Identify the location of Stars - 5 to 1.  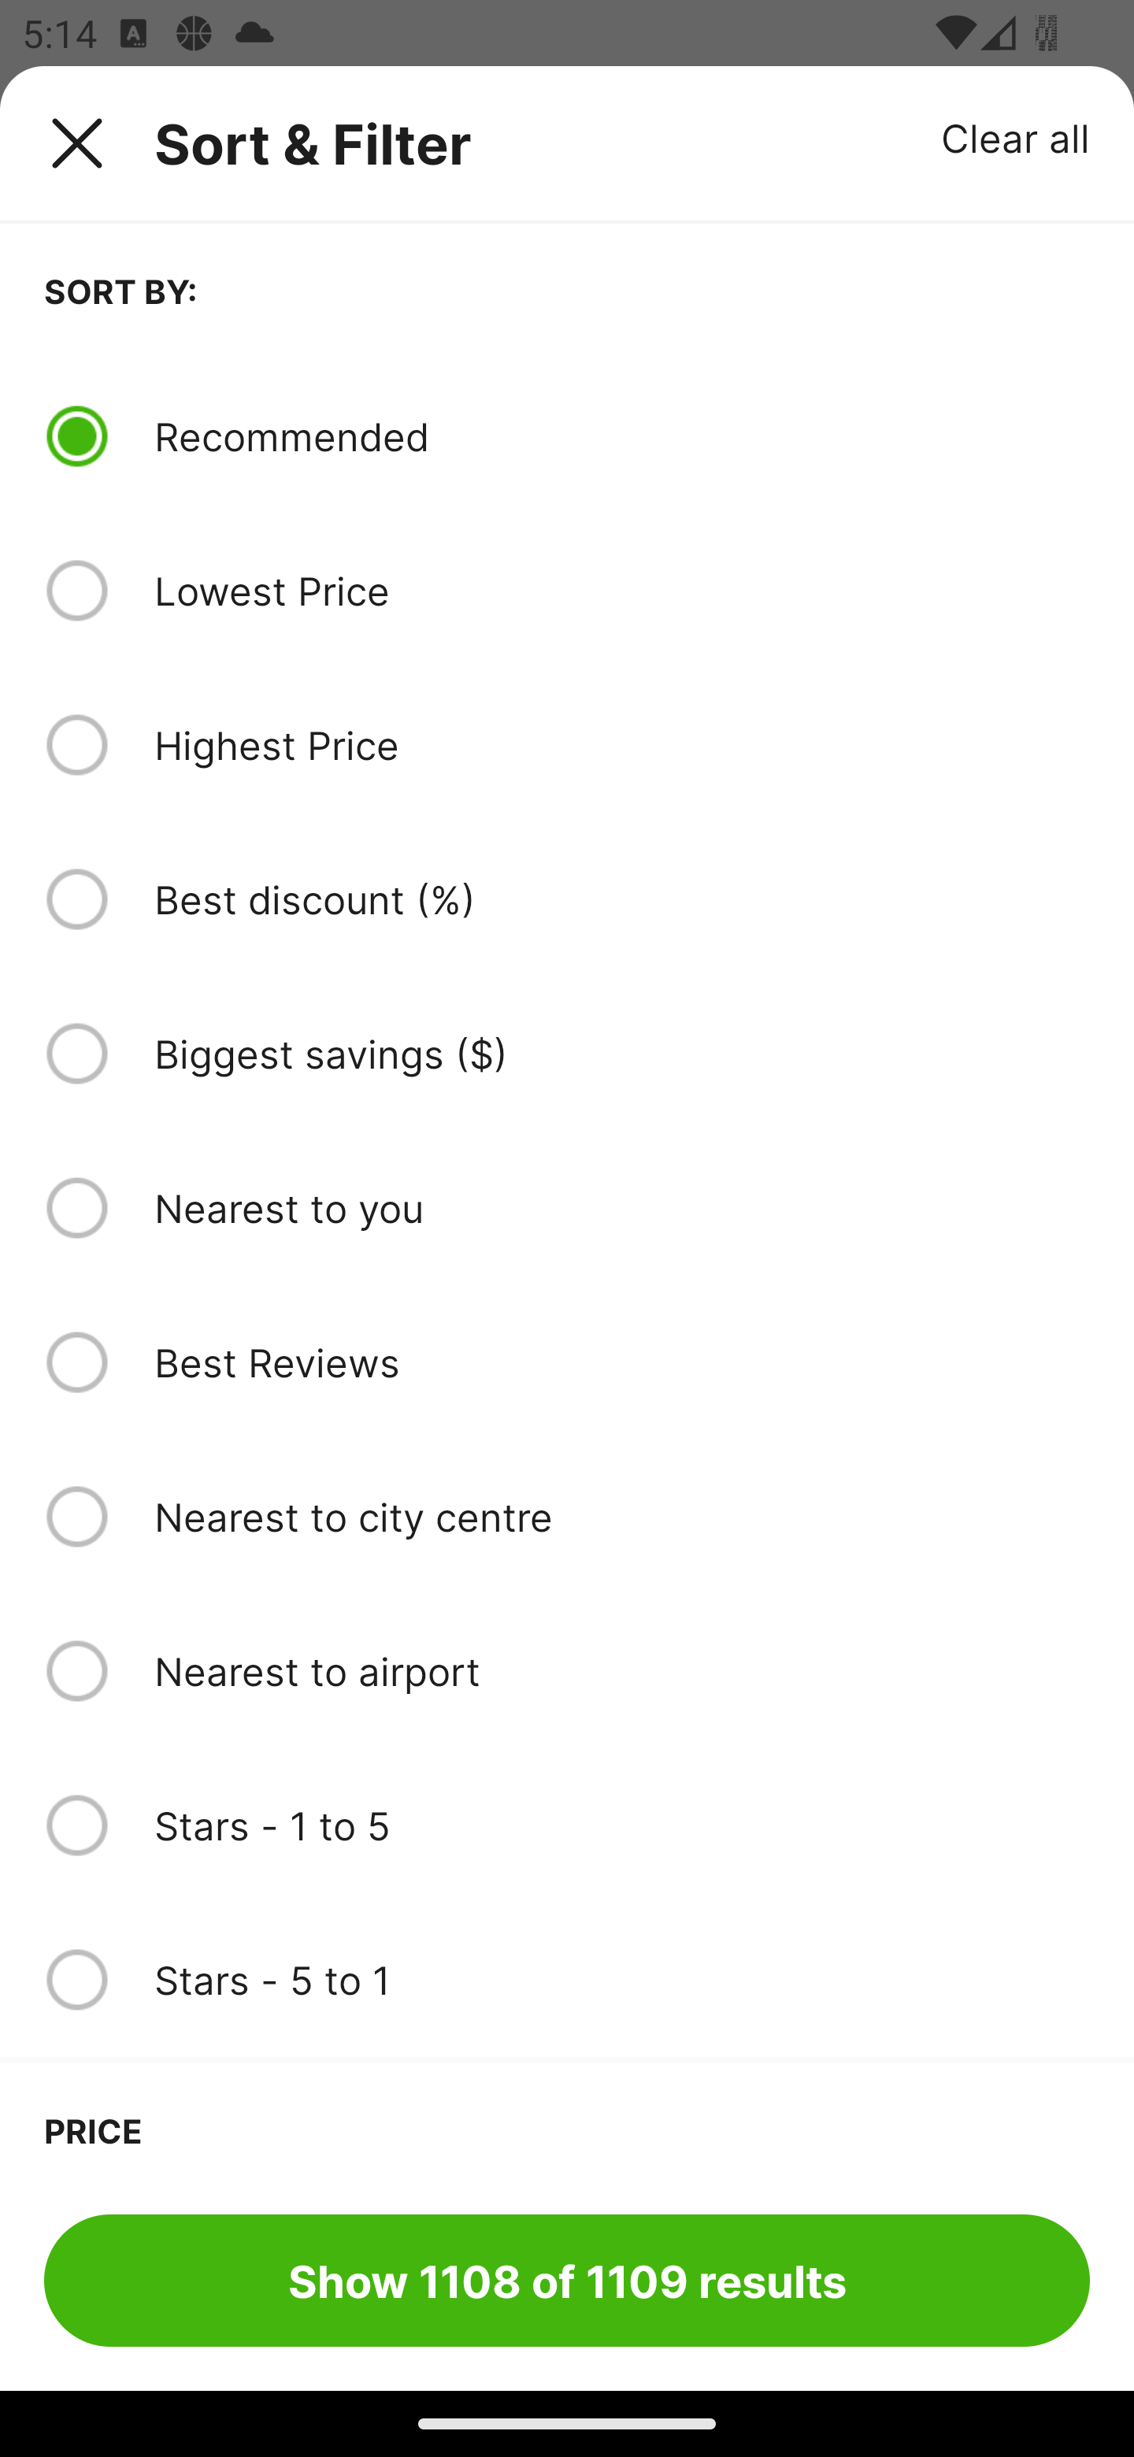
(621, 1980).